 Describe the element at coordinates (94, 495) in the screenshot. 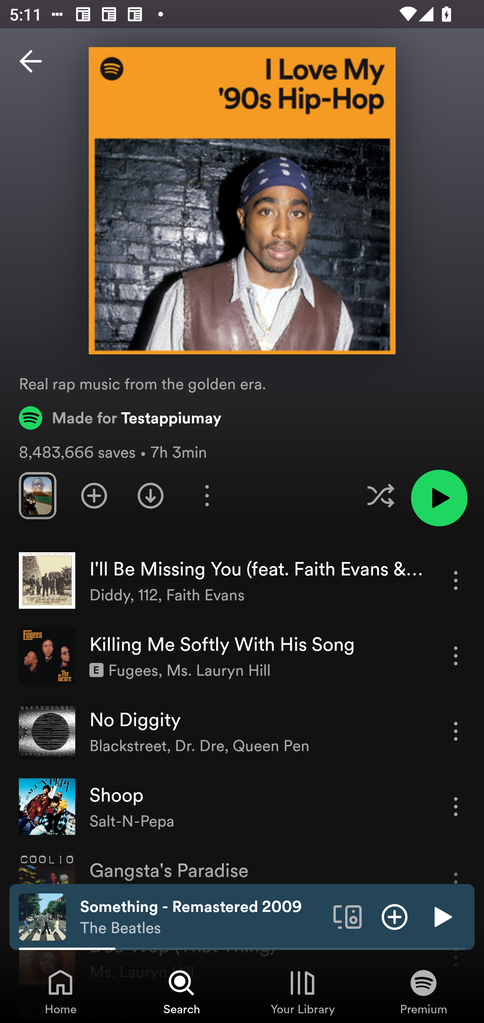

I see `Add playlist to Your Library` at that location.